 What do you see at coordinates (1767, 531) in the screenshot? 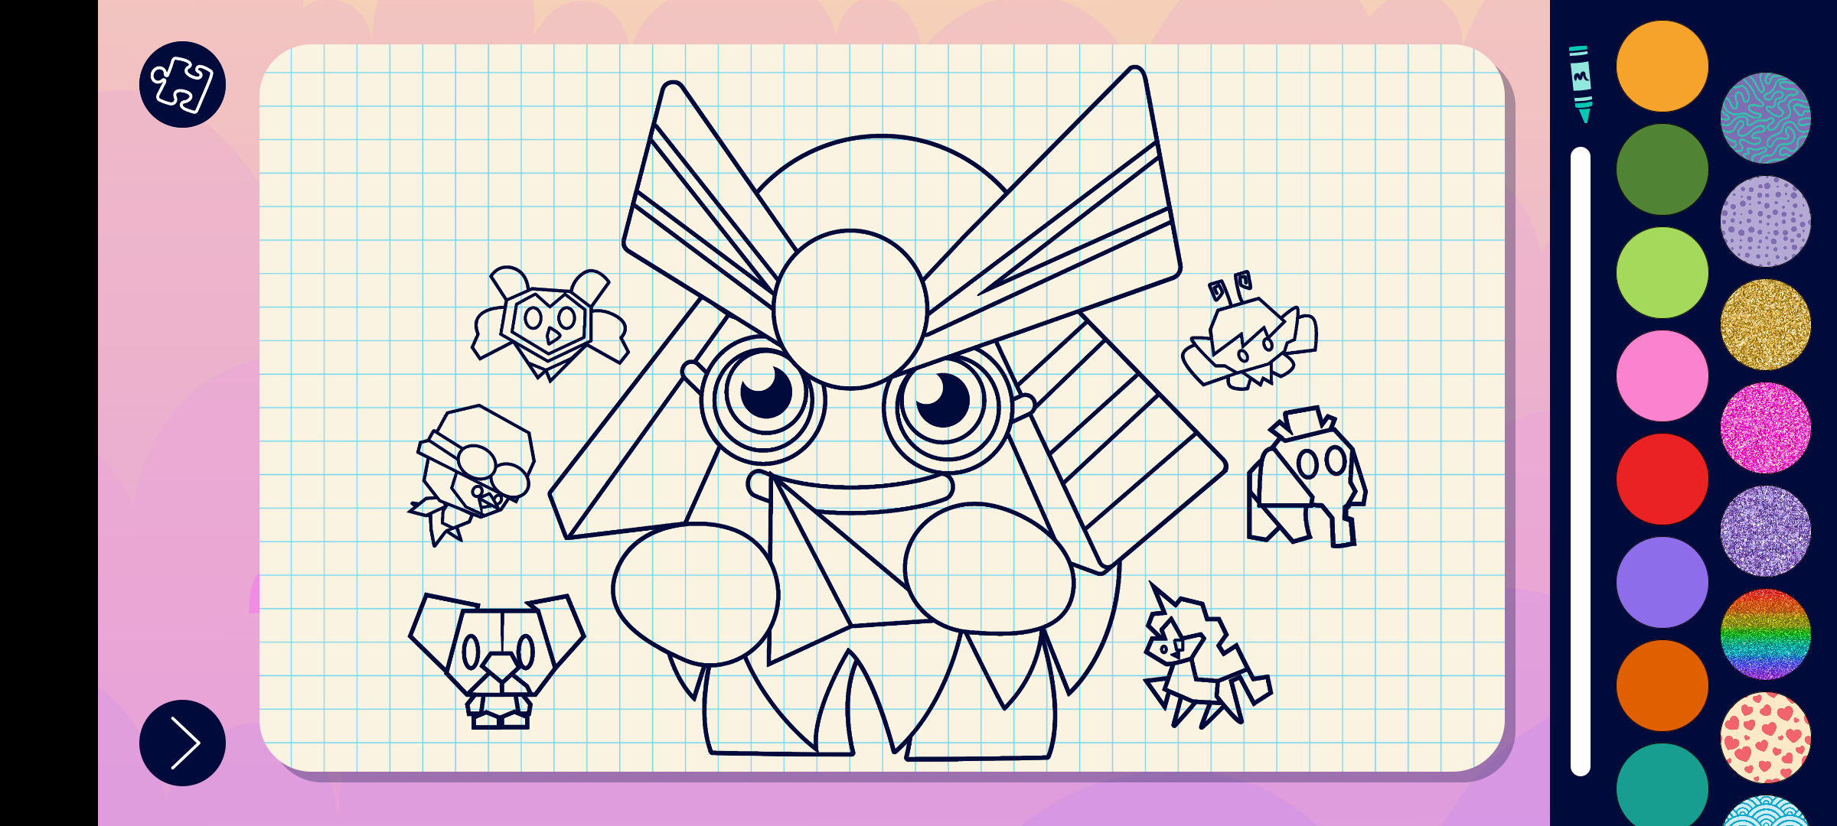
I see `coloring background` at bounding box center [1767, 531].